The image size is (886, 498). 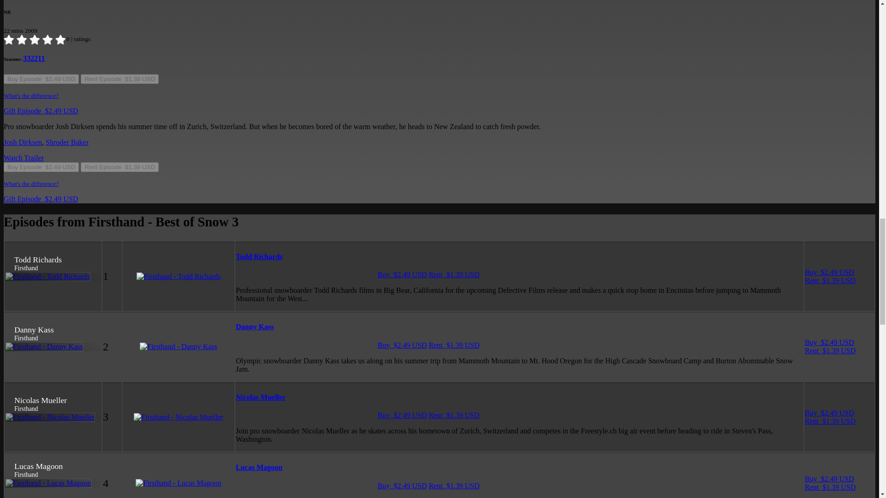 What do you see at coordinates (259, 467) in the screenshot?
I see `Lucas Magoon` at bounding box center [259, 467].